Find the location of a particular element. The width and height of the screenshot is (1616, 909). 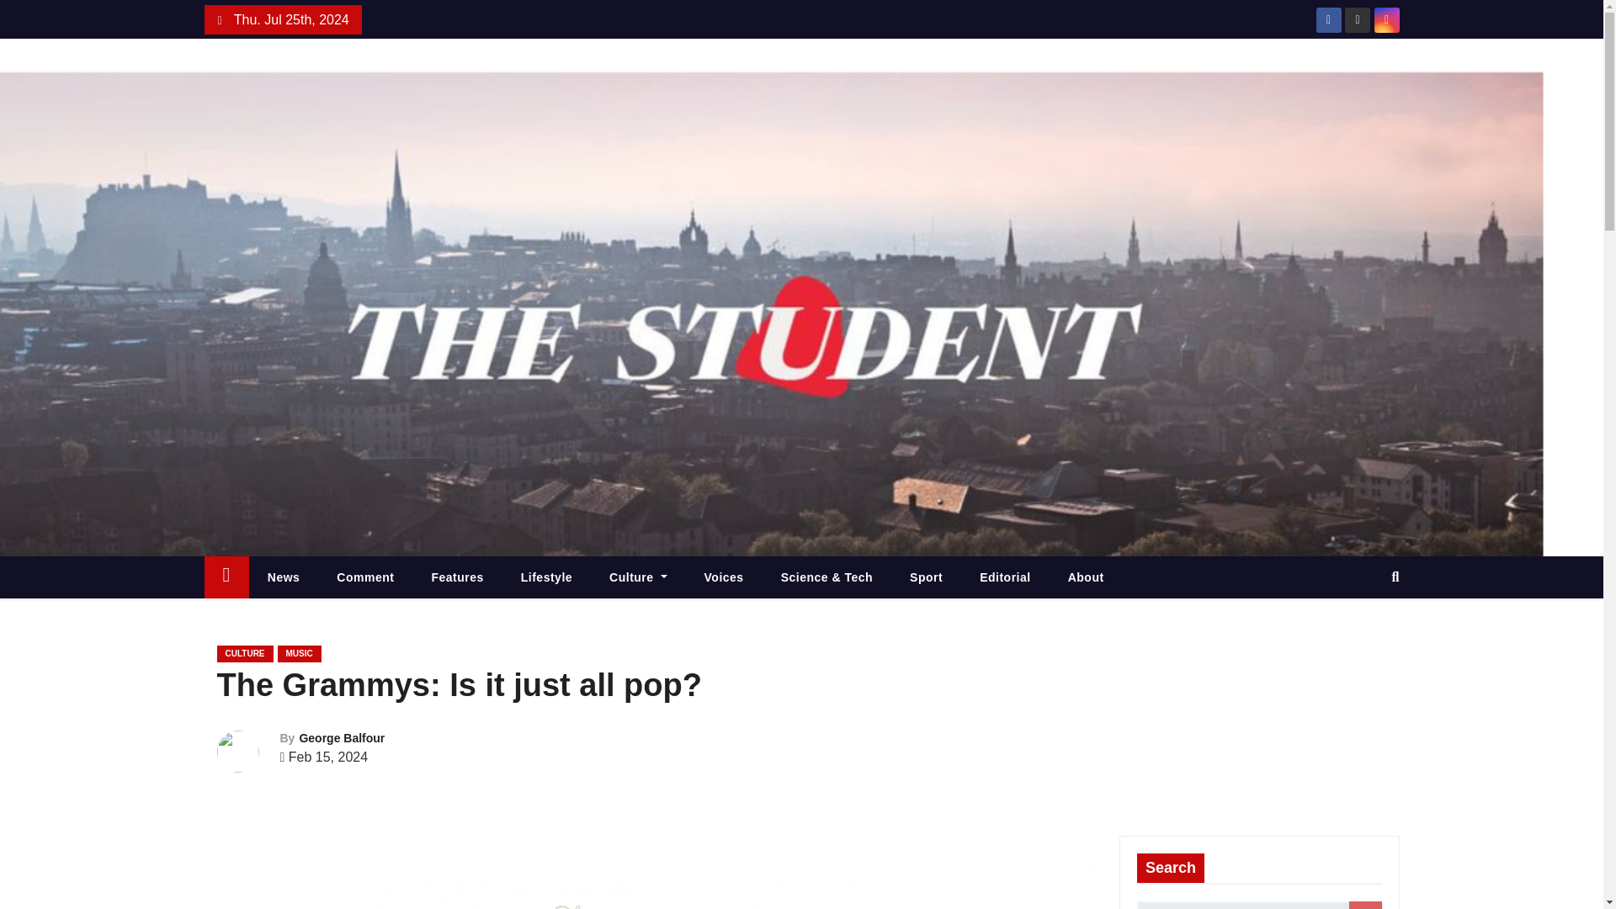

Home is located at coordinates (226, 576).